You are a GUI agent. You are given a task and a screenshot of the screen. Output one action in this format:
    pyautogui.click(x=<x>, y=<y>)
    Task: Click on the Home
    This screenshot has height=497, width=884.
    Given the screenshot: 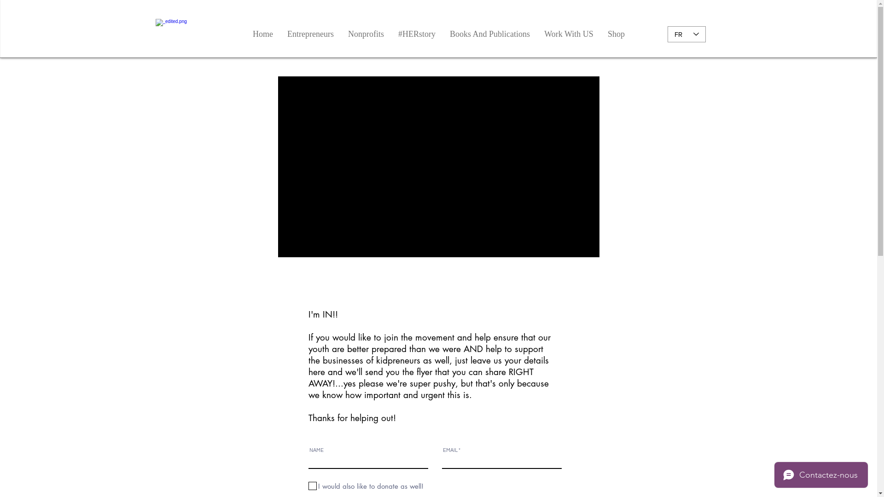 What is the action you would take?
    pyautogui.click(x=262, y=34)
    